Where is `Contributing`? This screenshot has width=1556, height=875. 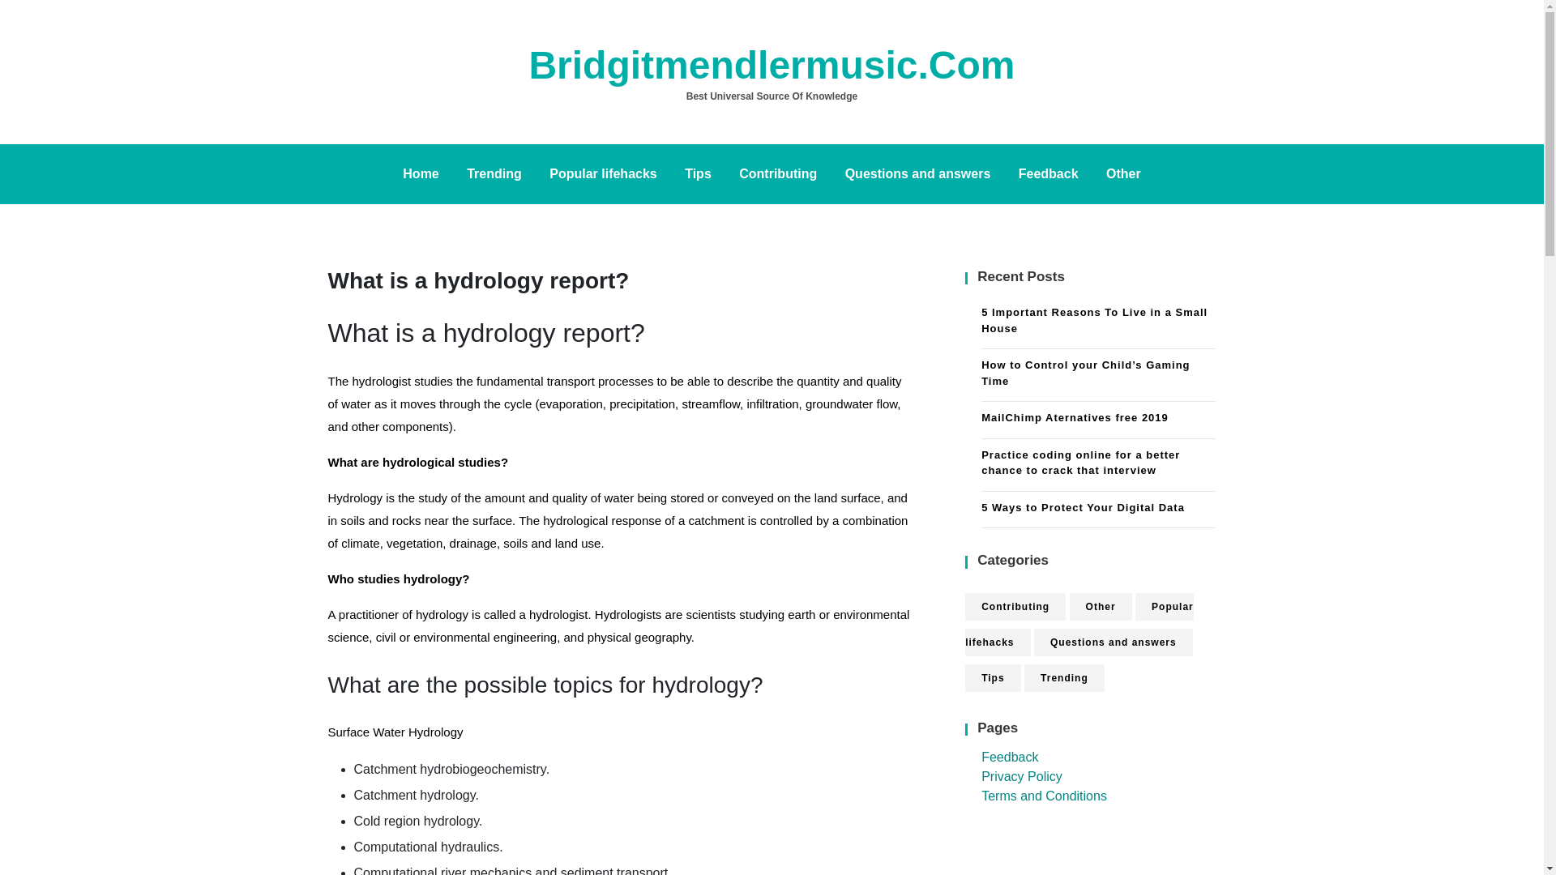 Contributing is located at coordinates (1015, 606).